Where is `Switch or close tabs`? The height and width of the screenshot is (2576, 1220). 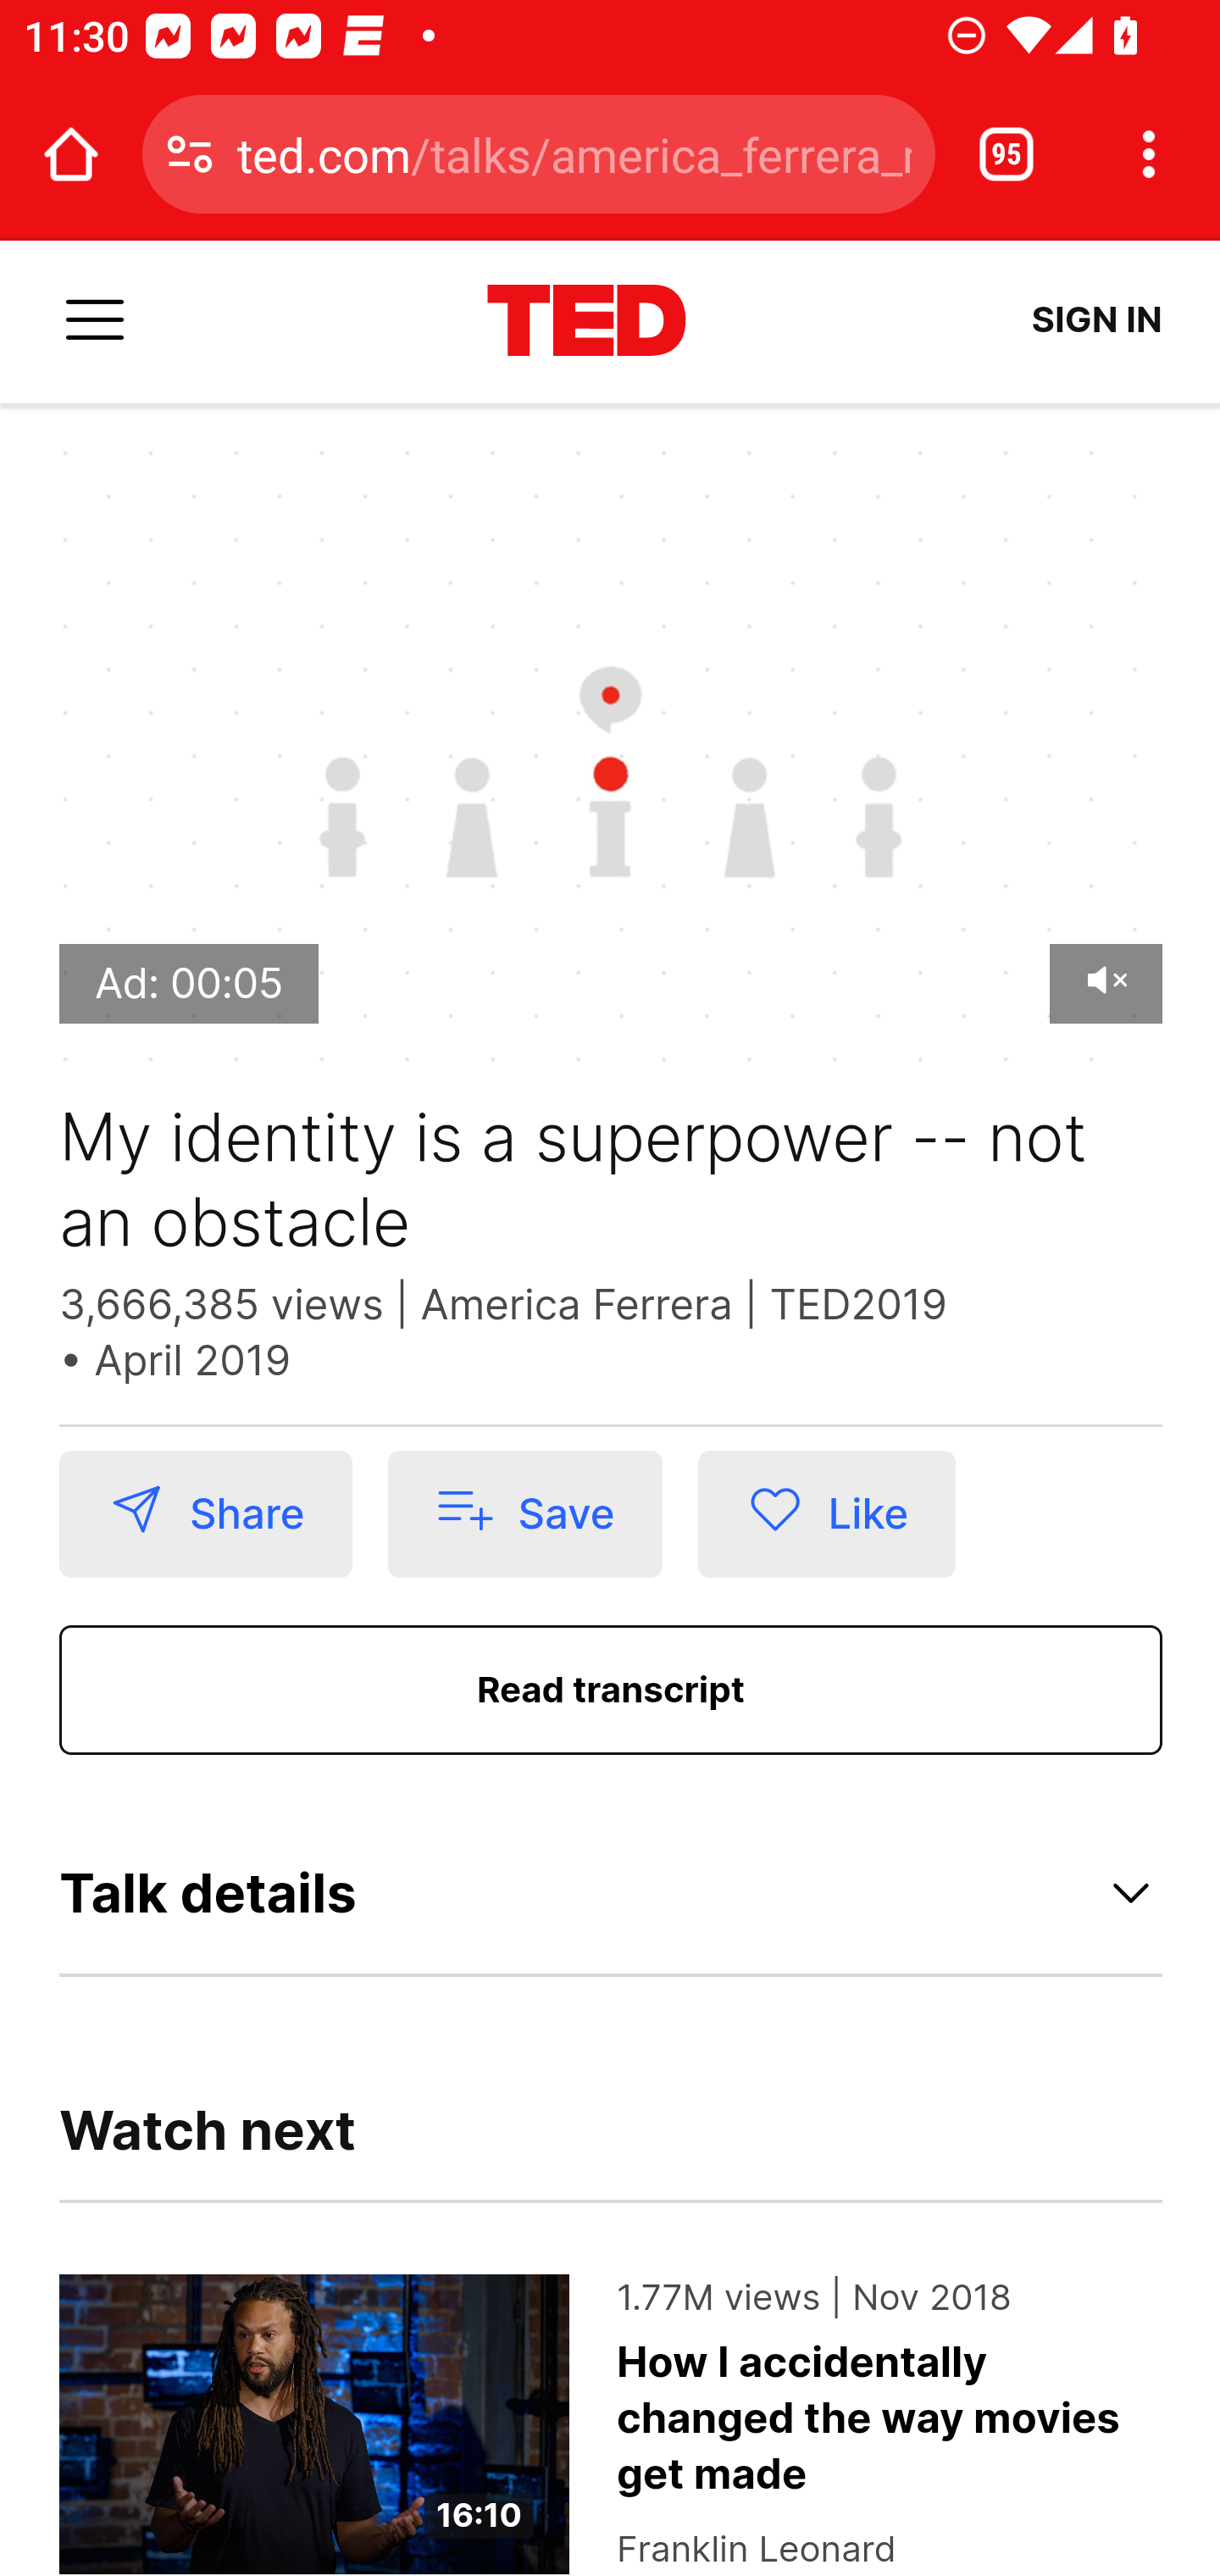 Switch or close tabs is located at coordinates (1006, 154).